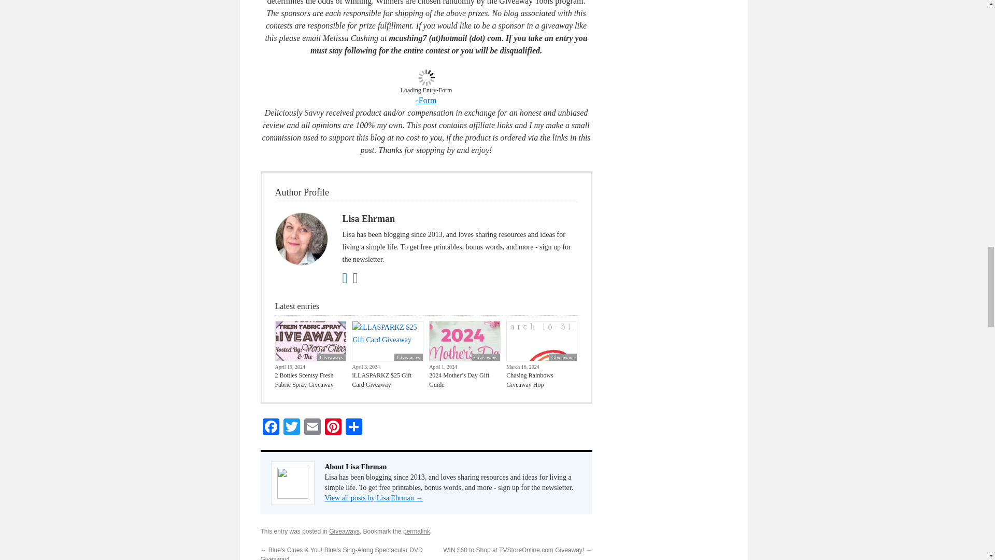 Image resolution: width=995 pixels, height=560 pixels. What do you see at coordinates (312, 427) in the screenshot?
I see `Email` at bounding box center [312, 427].